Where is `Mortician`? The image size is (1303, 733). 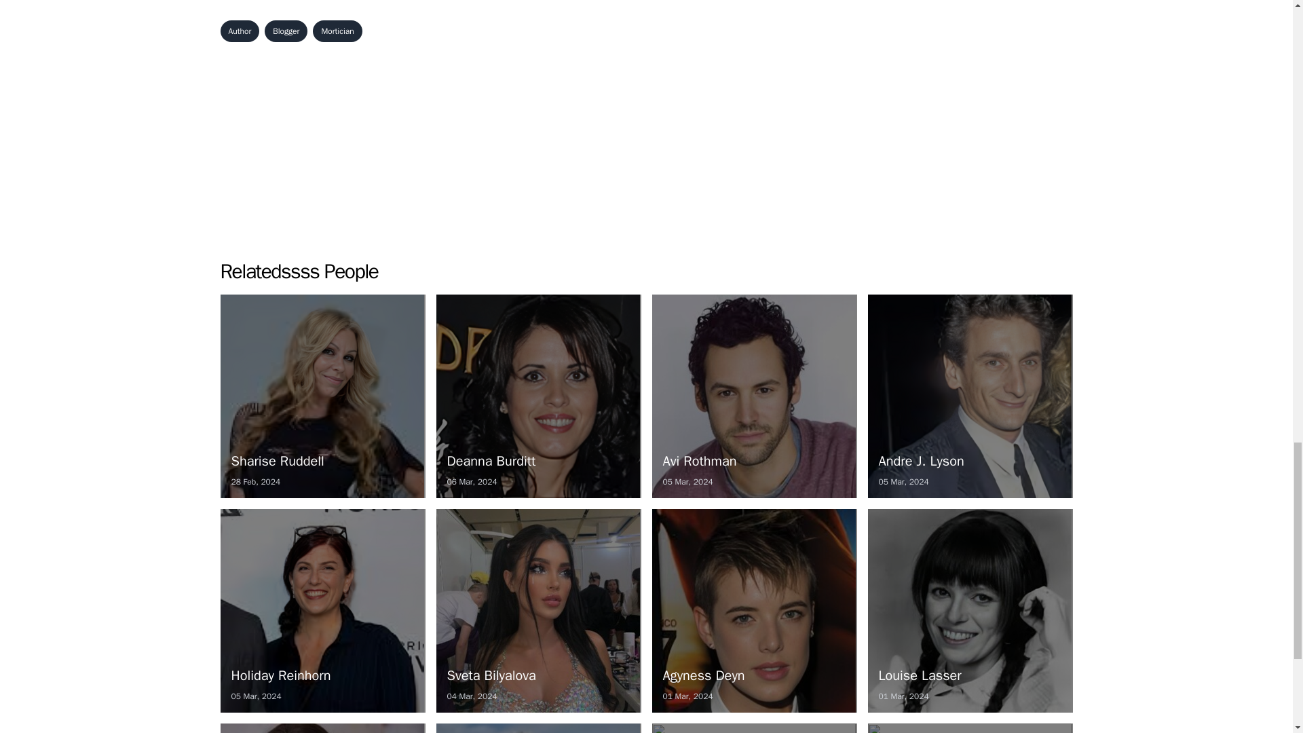 Mortician is located at coordinates (537, 610).